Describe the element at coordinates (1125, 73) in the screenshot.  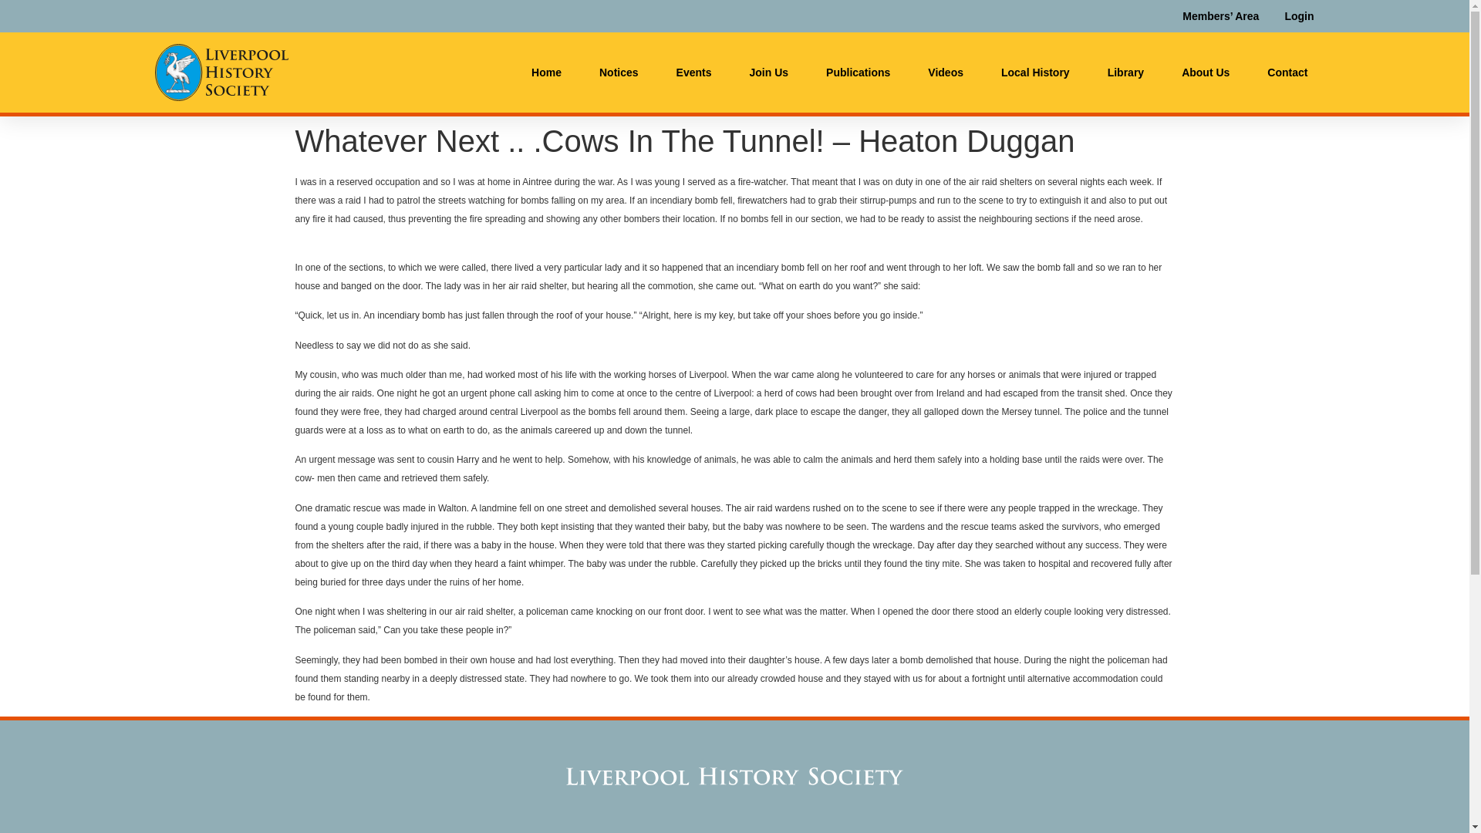
I see `Library` at that location.